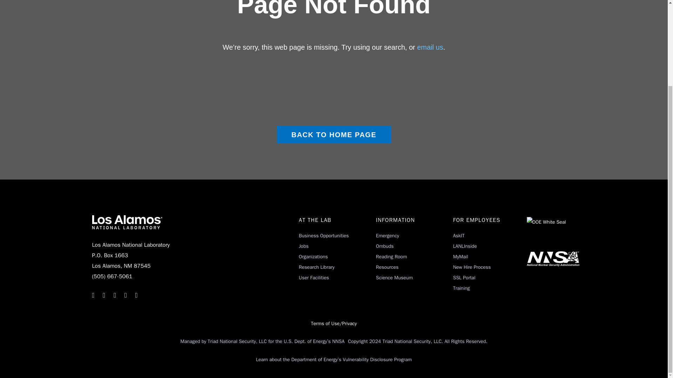 Image resolution: width=673 pixels, height=378 pixels. Describe the element at coordinates (458, 236) in the screenshot. I see `AskIT` at that location.